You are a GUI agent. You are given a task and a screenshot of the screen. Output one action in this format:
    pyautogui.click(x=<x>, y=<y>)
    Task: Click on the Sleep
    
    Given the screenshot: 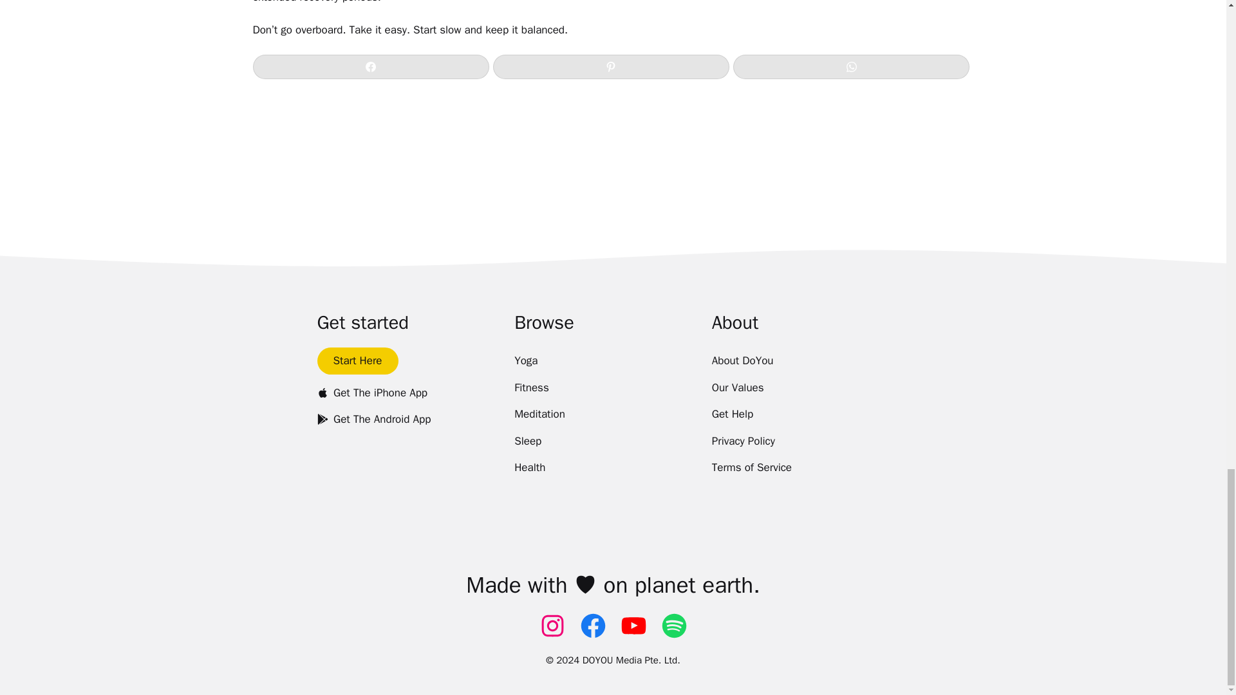 What is the action you would take?
    pyautogui.click(x=527, y=441)
    